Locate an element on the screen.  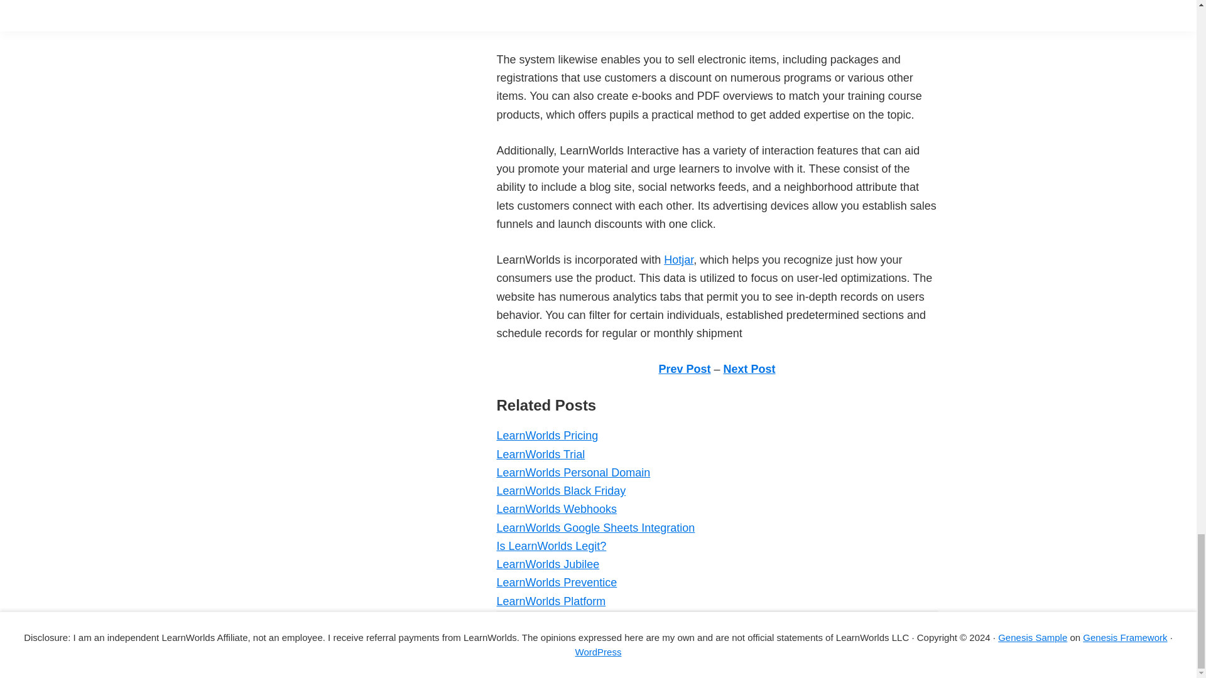
LearnWorlds Webhooks is located at coordinates (556, 508).